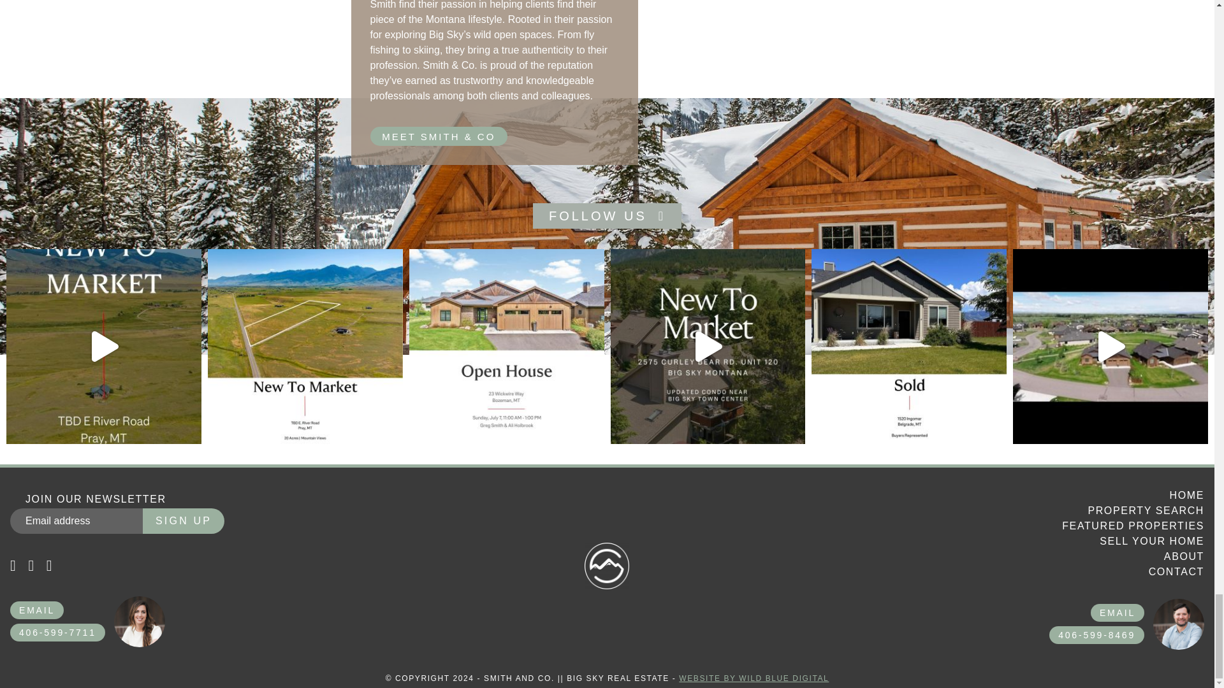 This screenshot has width=1224, height=688. What do you see at coordinates (184, 521) in the screenshot?
I see `Sign up` at bounding box center [184, 521].